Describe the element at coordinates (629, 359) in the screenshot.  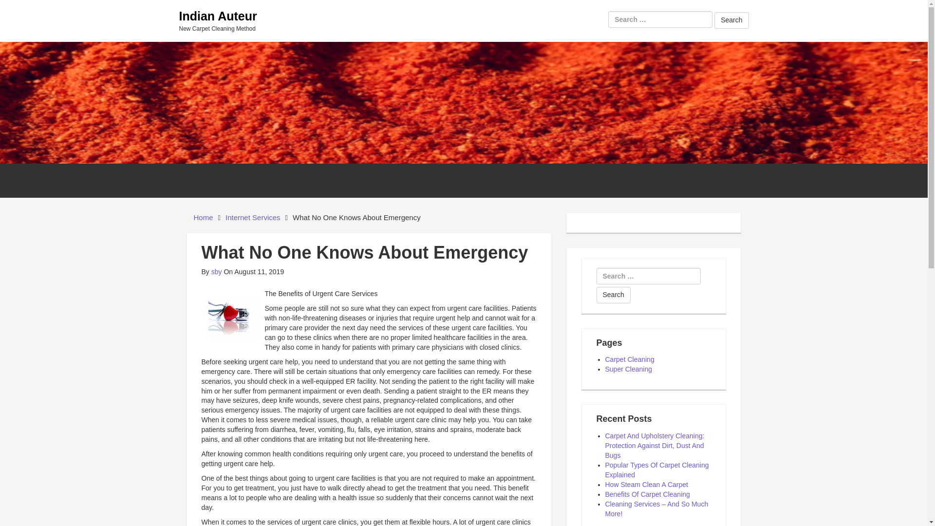
I see `Carpet Cleaning` at that location.